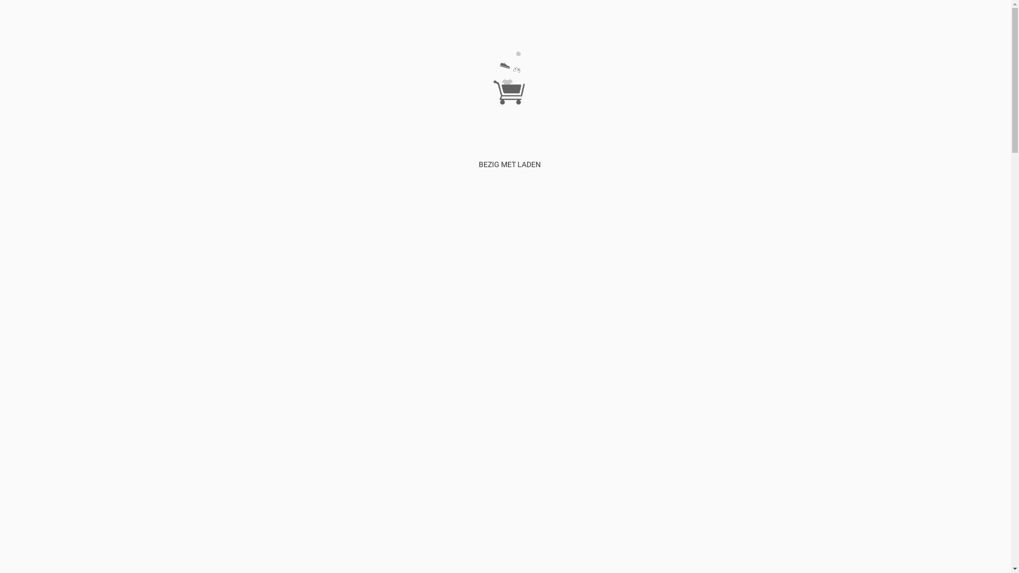 This screenshot has width=1019, height=573. I want to click on Disclaimer, so click(571, 53).